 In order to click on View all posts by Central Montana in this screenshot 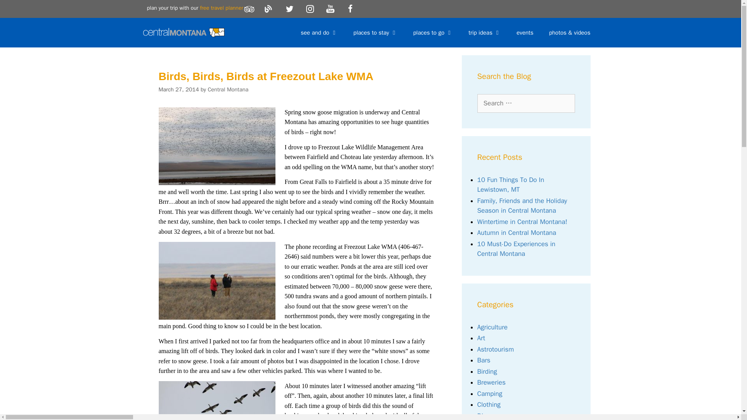, I will do `click(228, 89)`.